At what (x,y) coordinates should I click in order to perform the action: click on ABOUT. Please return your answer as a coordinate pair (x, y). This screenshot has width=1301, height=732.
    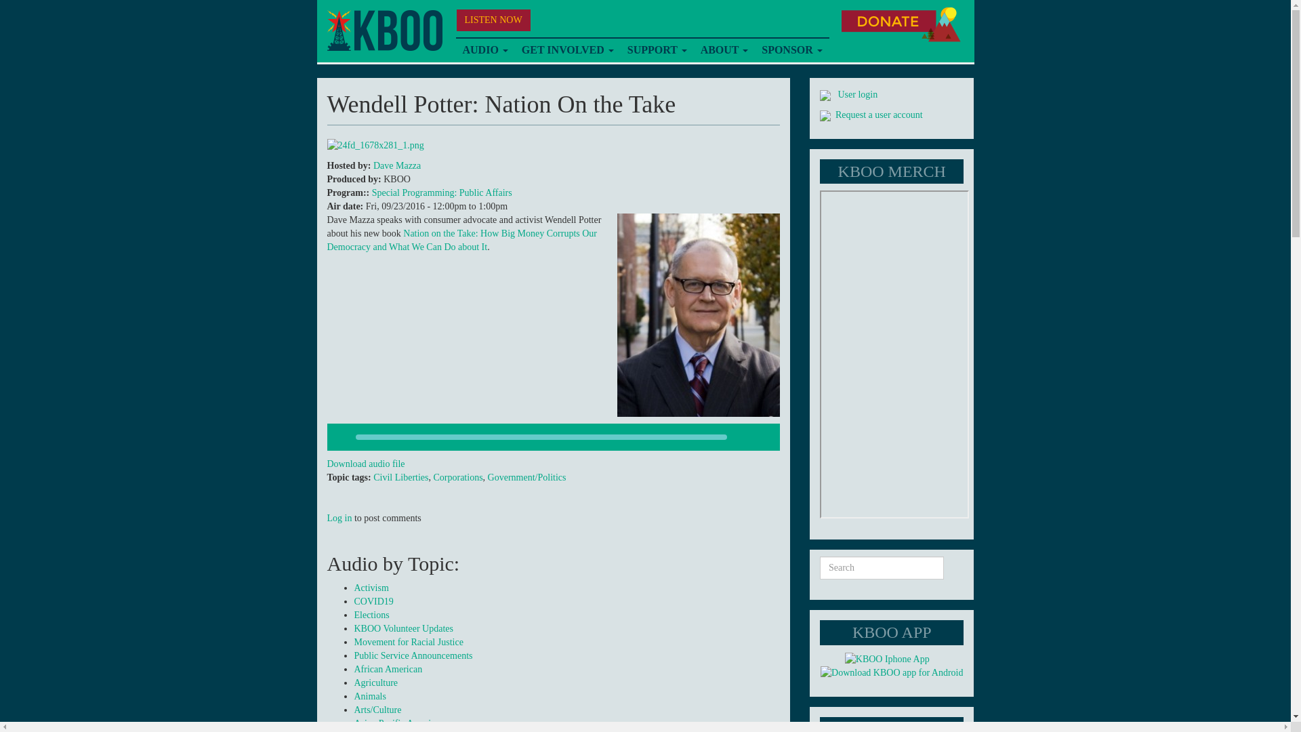
    Looking at the image, I should click on (724, 50).